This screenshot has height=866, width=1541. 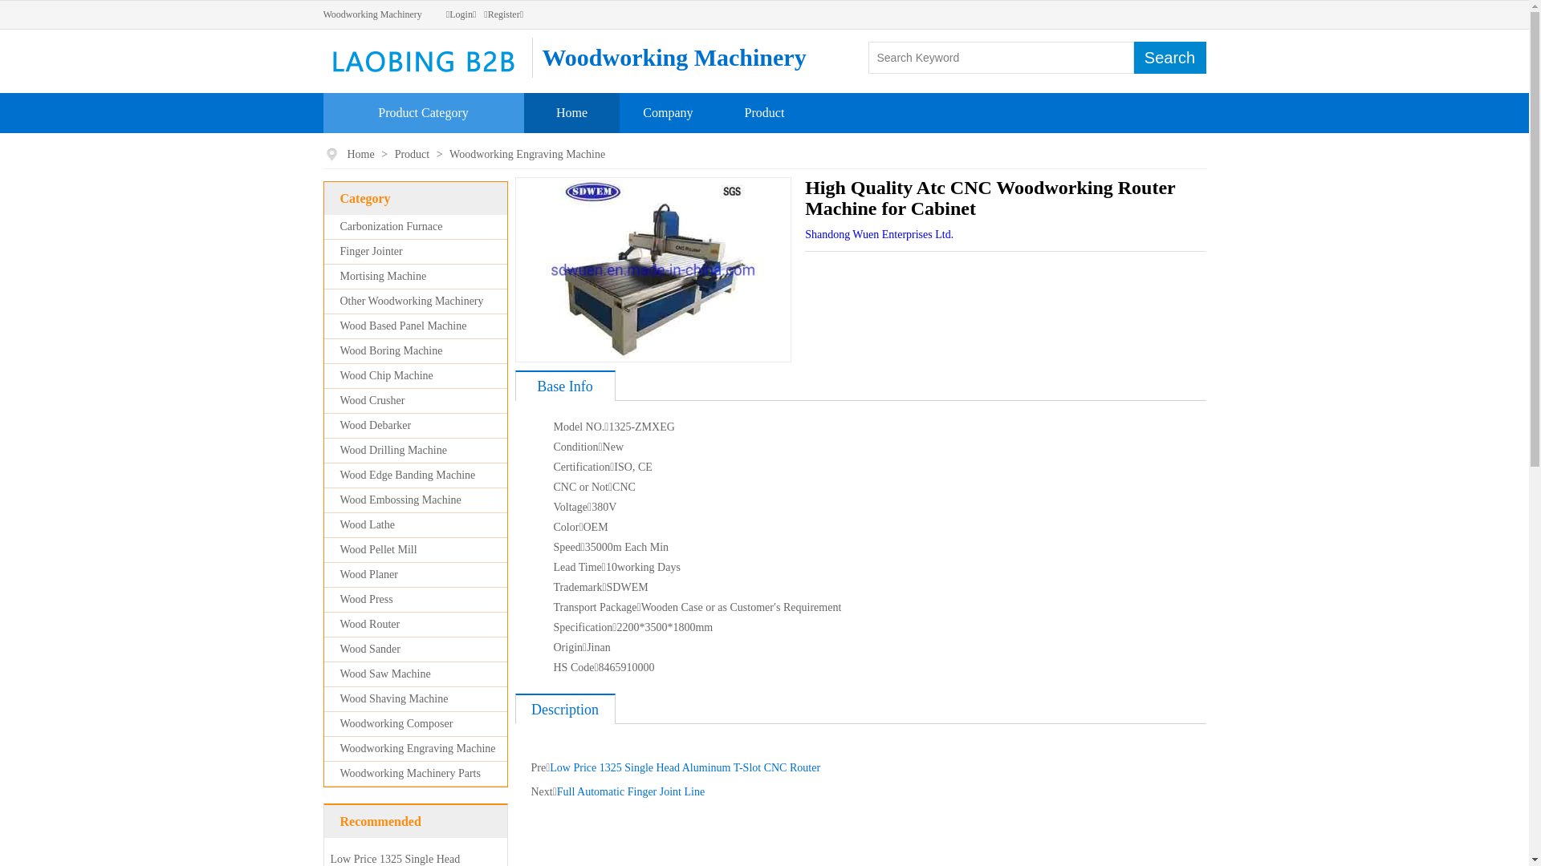 I want to click on Wood Shaving Machine, so click(x=395, y=699).